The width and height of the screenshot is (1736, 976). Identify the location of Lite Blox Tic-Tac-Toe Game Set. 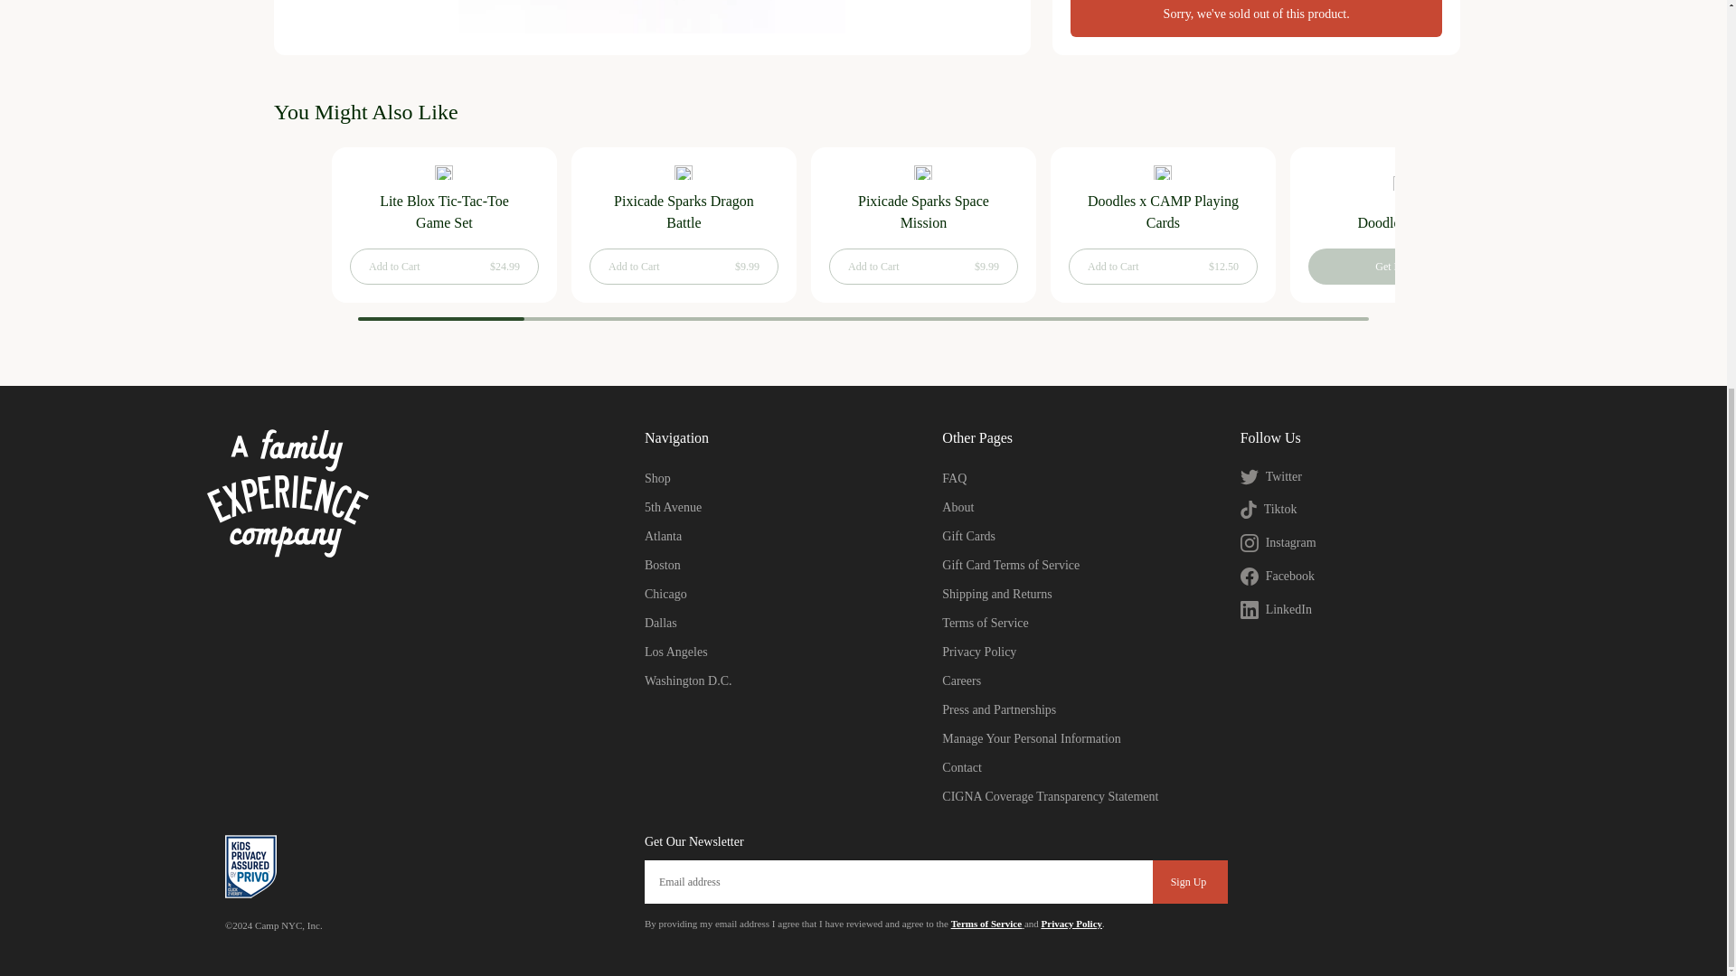
(445, 211).